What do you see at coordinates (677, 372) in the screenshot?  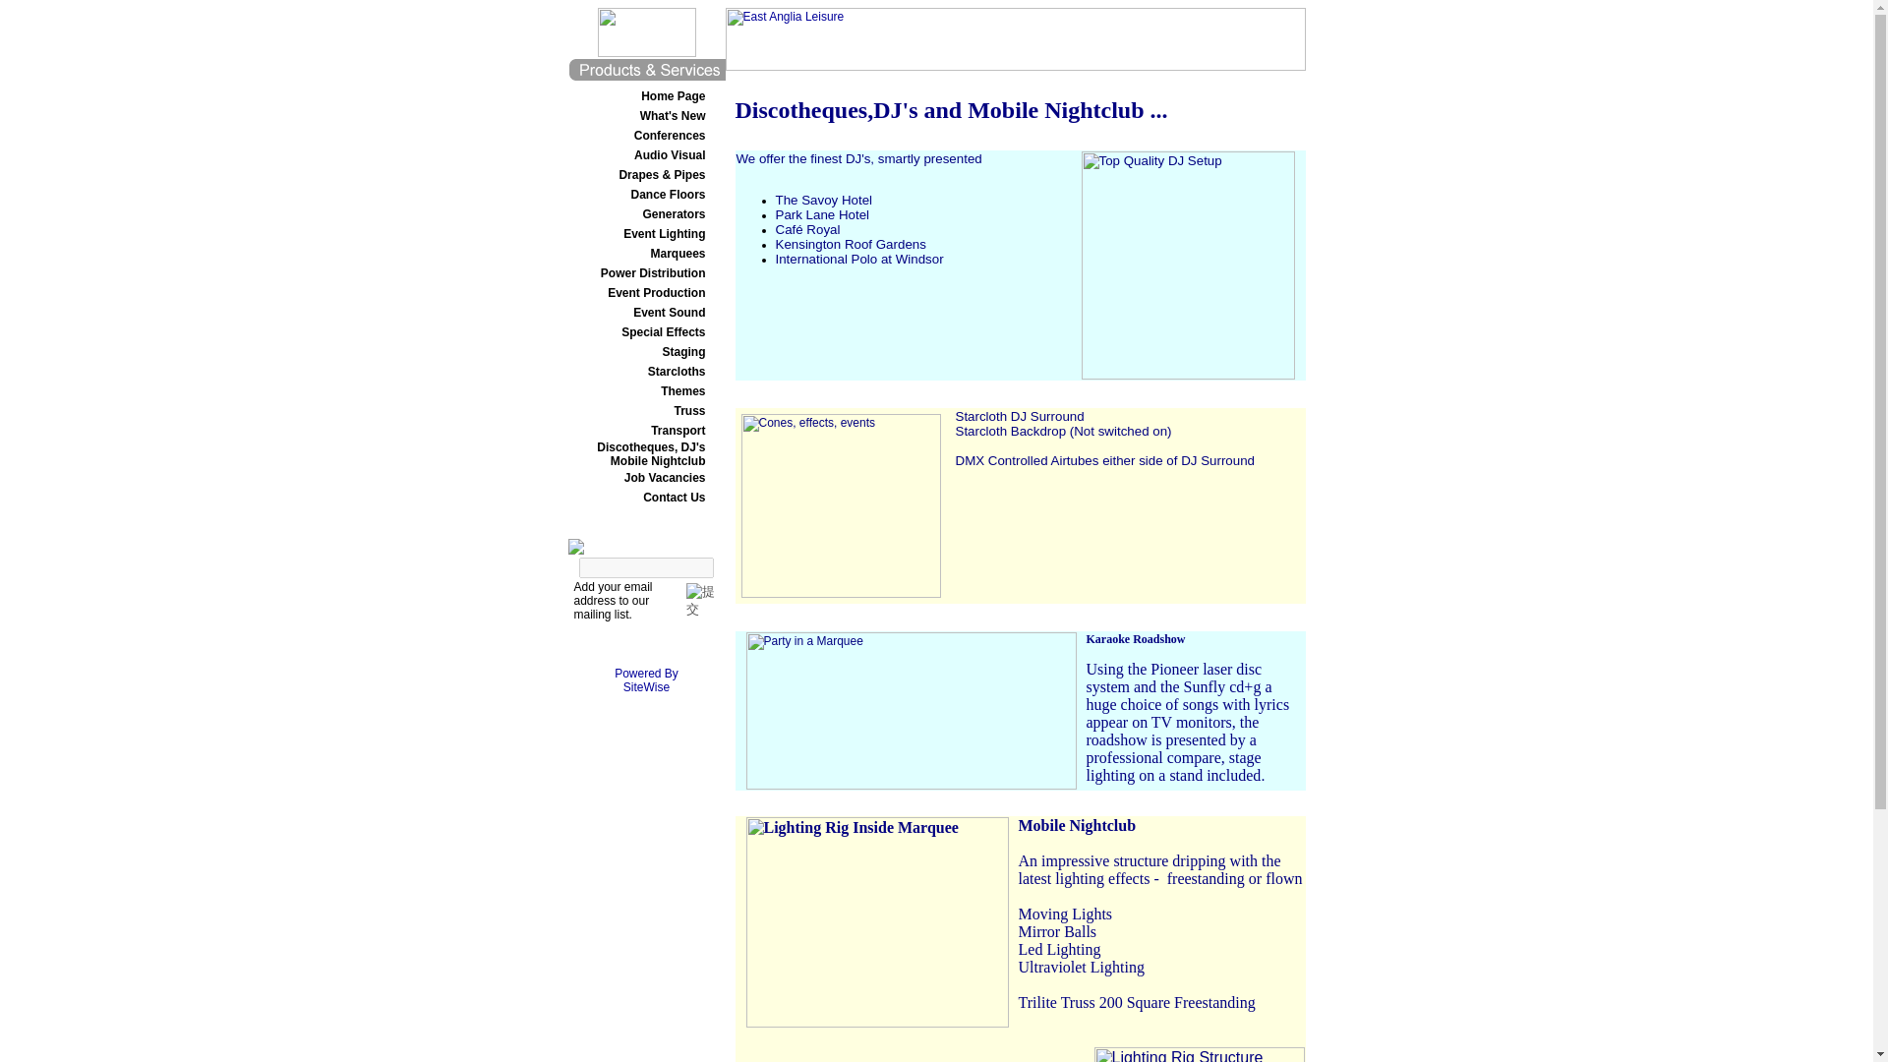 I see `Starcloths` at bounding box center [677, 372].